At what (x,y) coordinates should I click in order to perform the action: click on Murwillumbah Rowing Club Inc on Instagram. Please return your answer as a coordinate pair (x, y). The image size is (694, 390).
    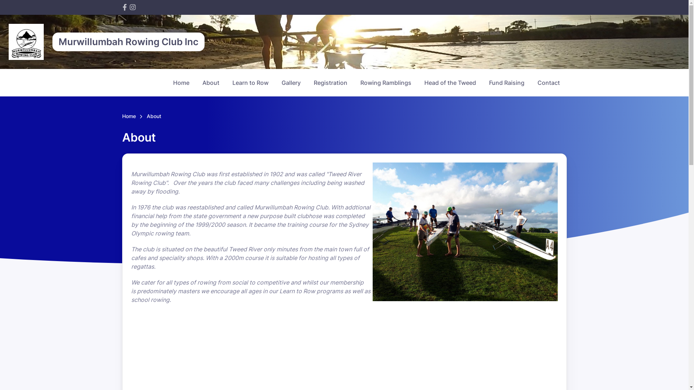
    Looking at the image, I should click on (132, 7).